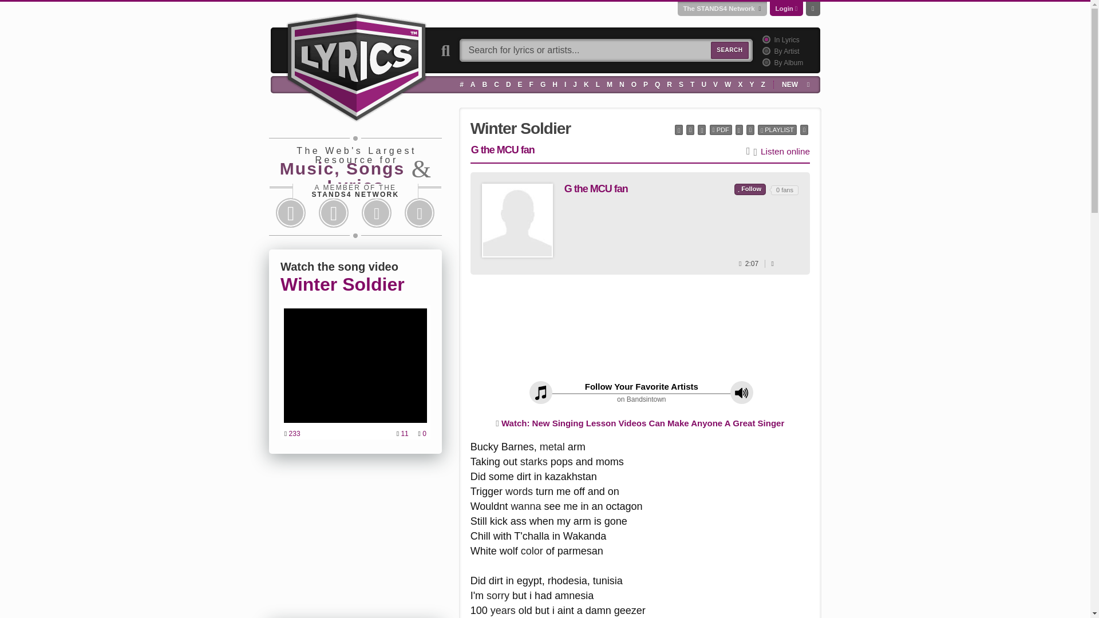 The image size is (1099, 618). Describe the element at coordinates (765, 62) in the screenshot. I see `3` at that location.